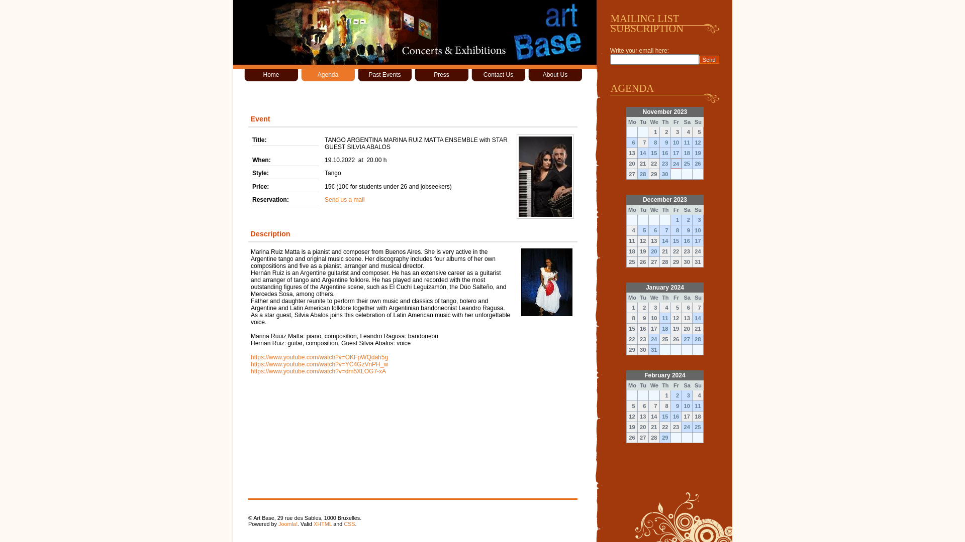  Describe the element at coordinates (665, 174) in the screenshot. I see `30` at that location.